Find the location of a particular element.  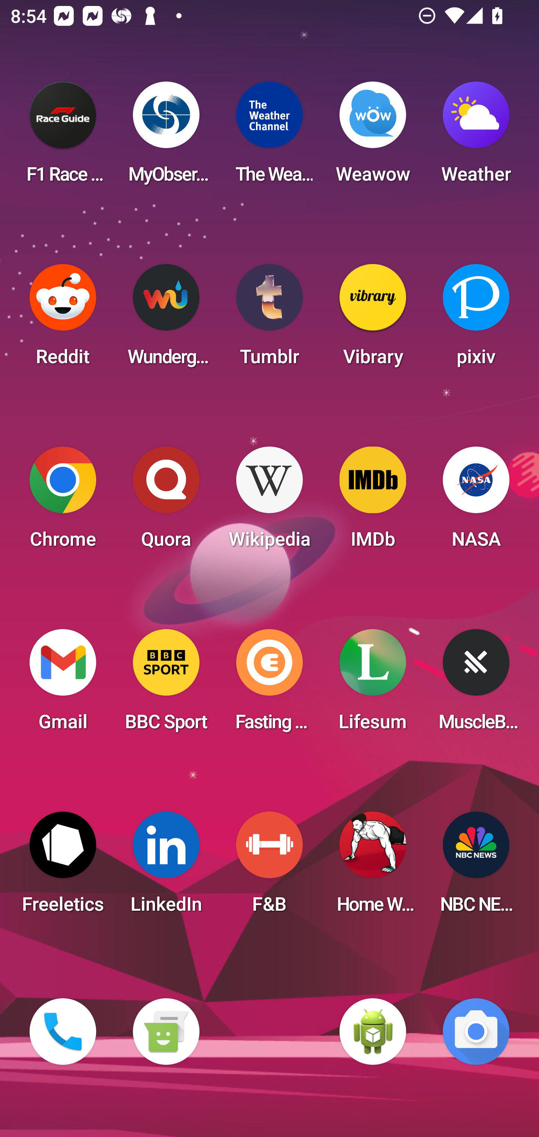

Camera is located at coordinates (476, 1032).